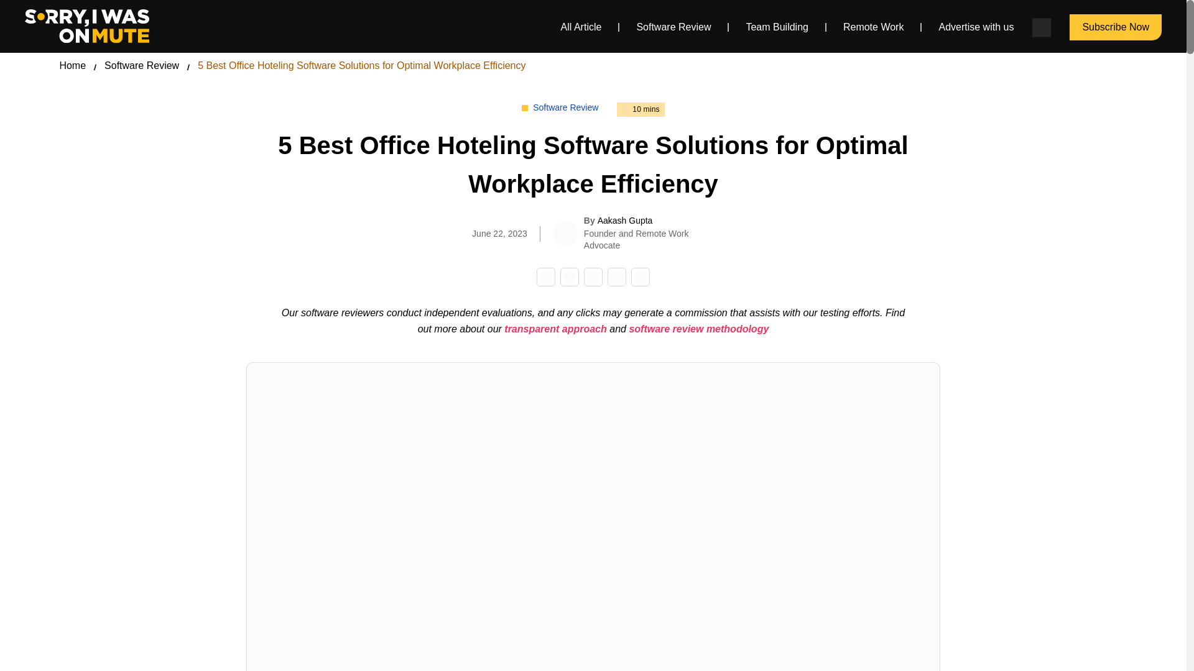 This screenshot has width=1194, height=671. I want to click on Aakash Gupta, so click(626, 220).